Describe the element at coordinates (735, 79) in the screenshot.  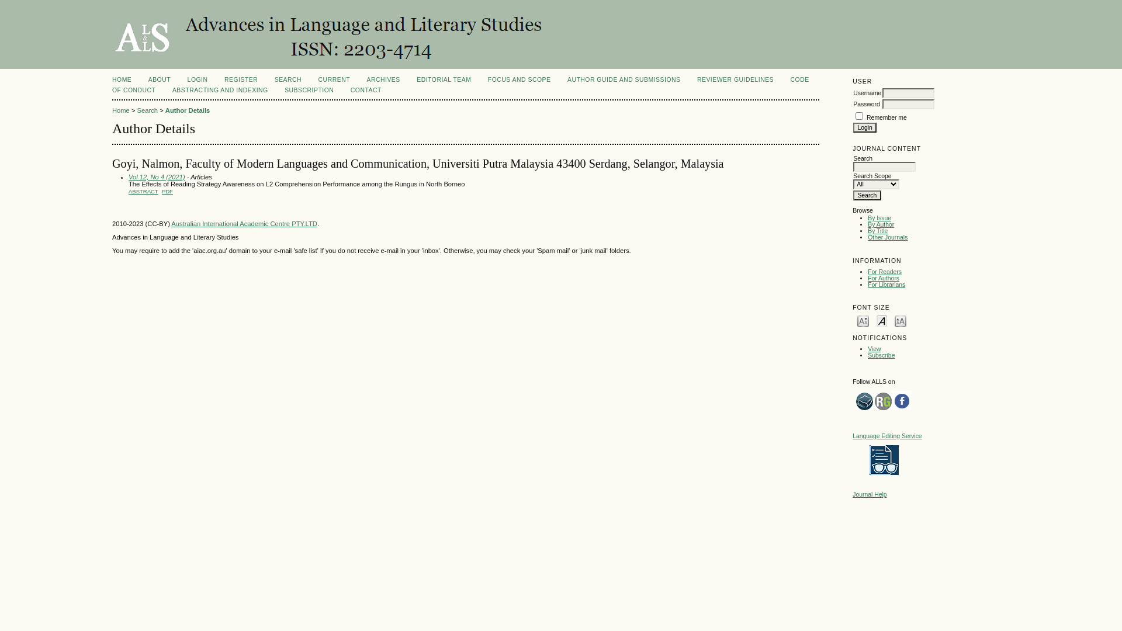
I see `REVIEWER GUIDELINES` at that location.